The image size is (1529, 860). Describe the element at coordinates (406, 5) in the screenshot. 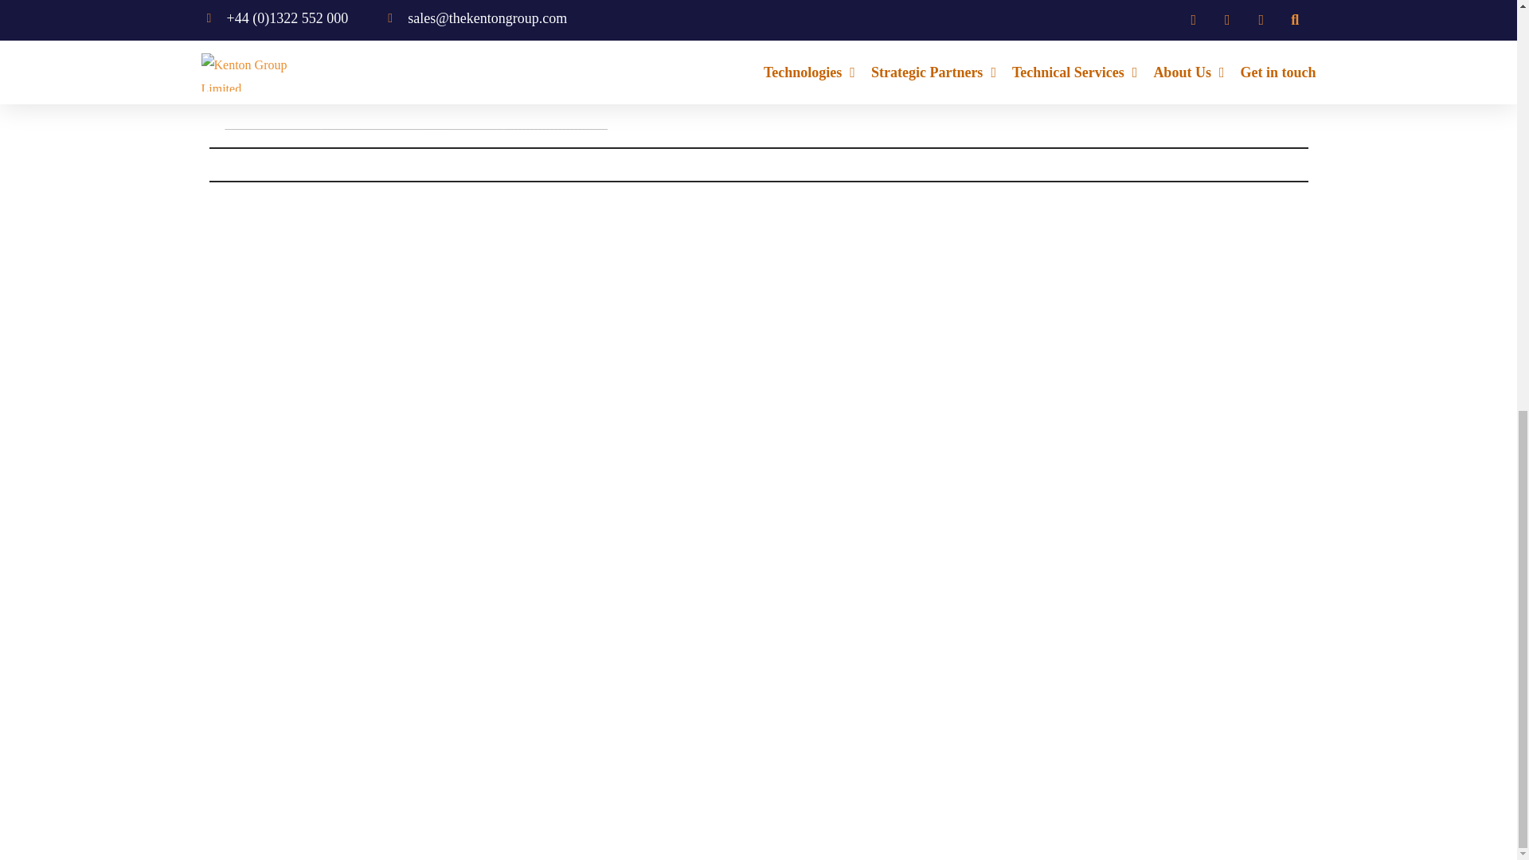

I see `RAD at Mobile World Congress 2014 2` at that location.